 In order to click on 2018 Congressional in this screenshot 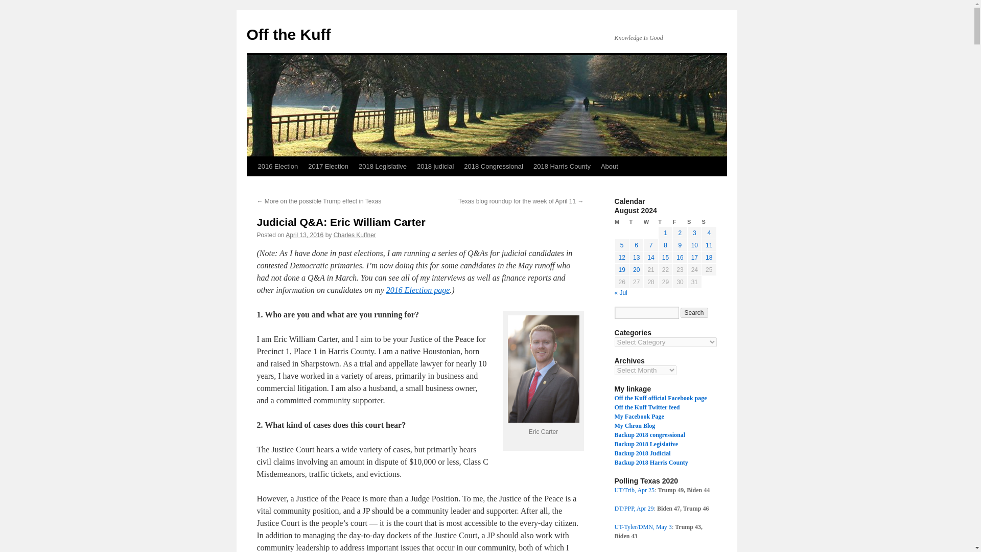, I will do `click(494, 166)`.